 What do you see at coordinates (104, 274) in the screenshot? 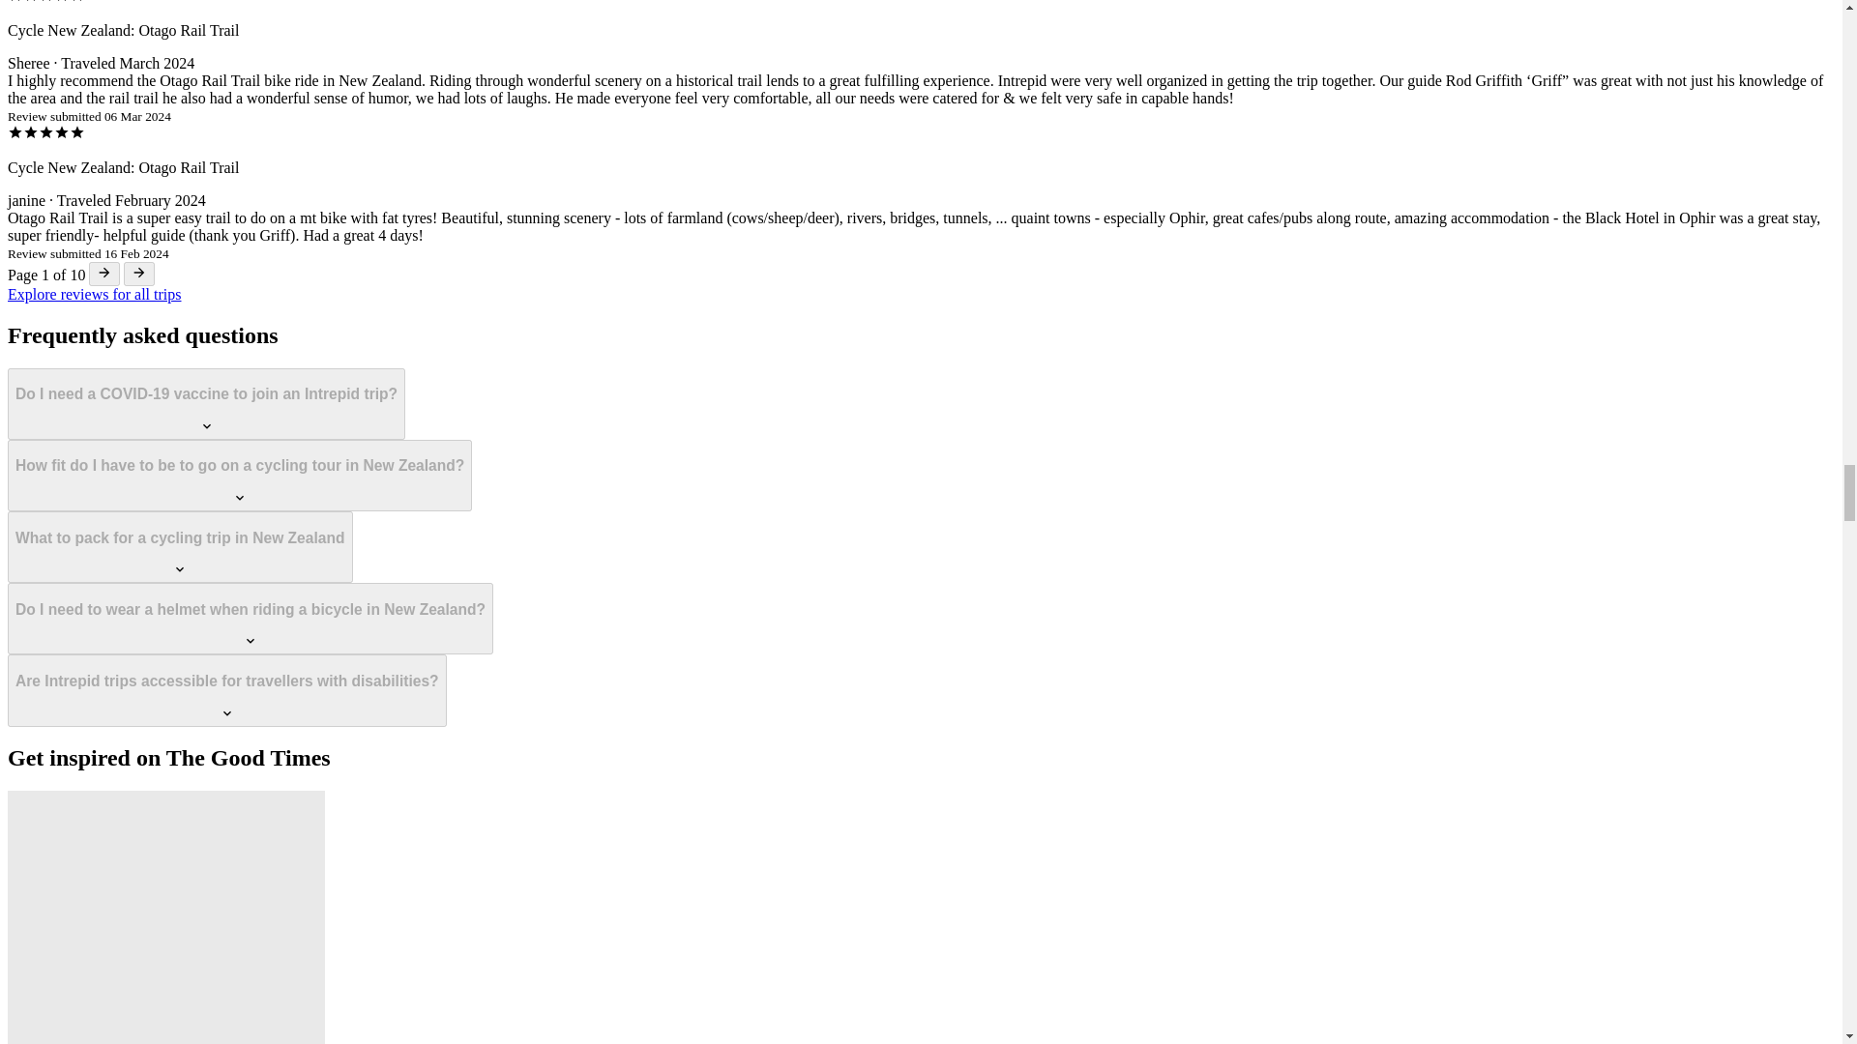
I see `Previous` at bounding box center [104, 274].